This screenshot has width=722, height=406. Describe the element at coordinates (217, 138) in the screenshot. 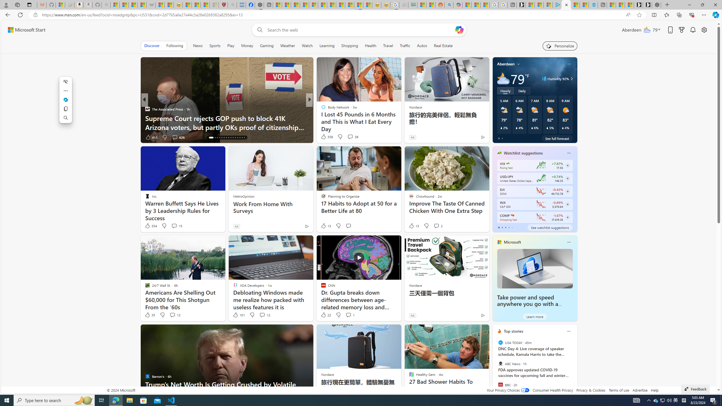

I see `AutomationID: tab-18` at that location.